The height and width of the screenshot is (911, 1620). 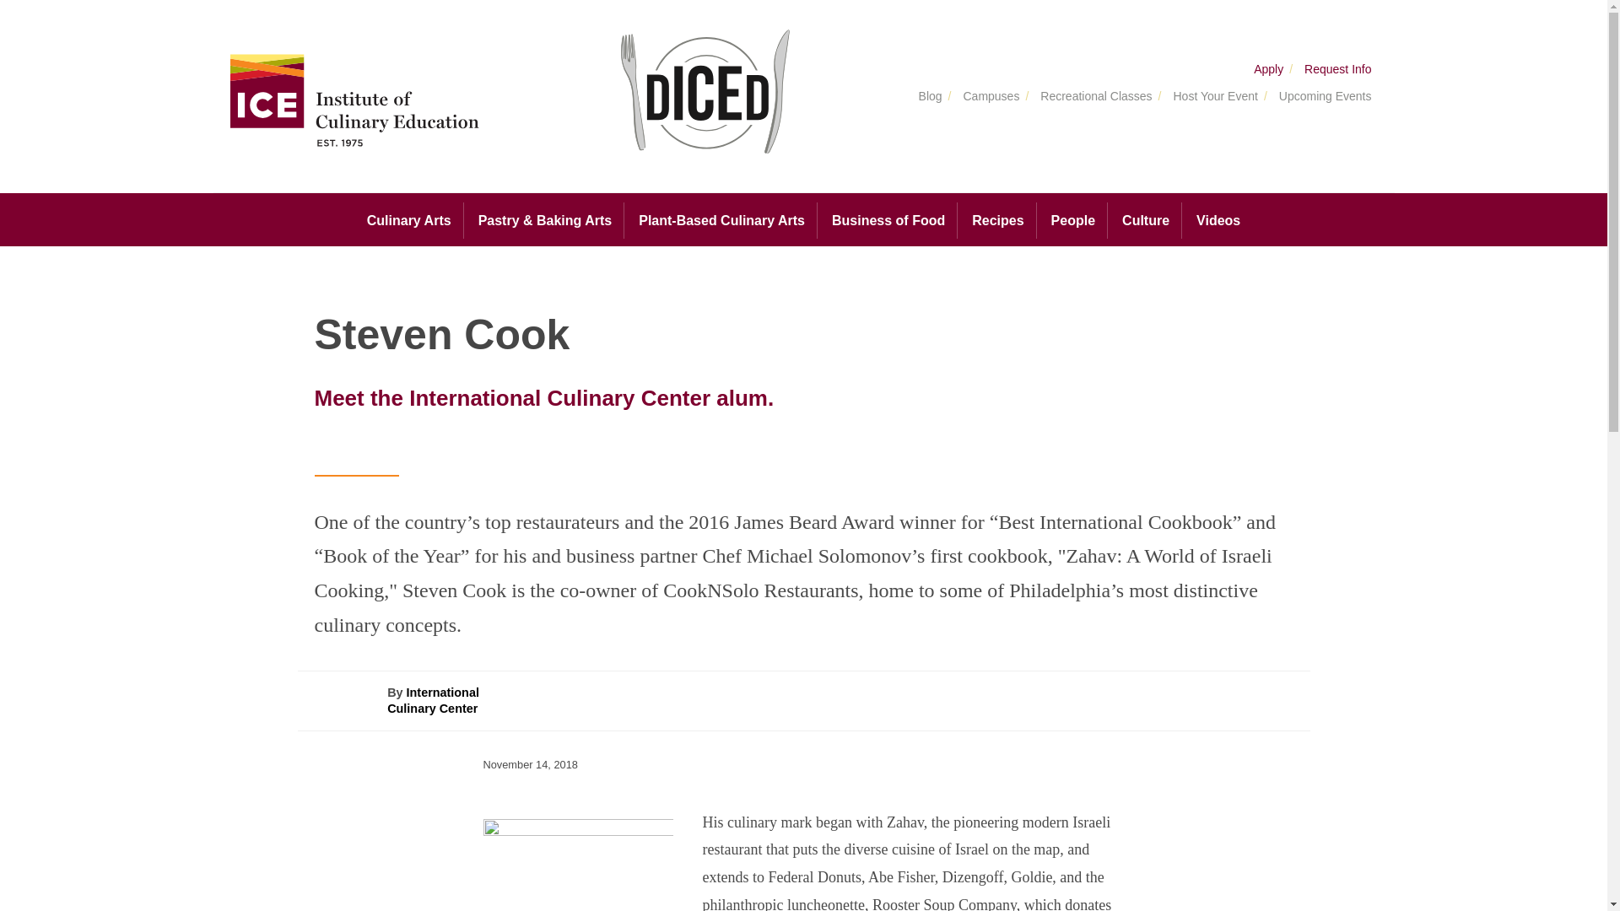 I want to click on Host Your Event, so click(x=1210, y=97).